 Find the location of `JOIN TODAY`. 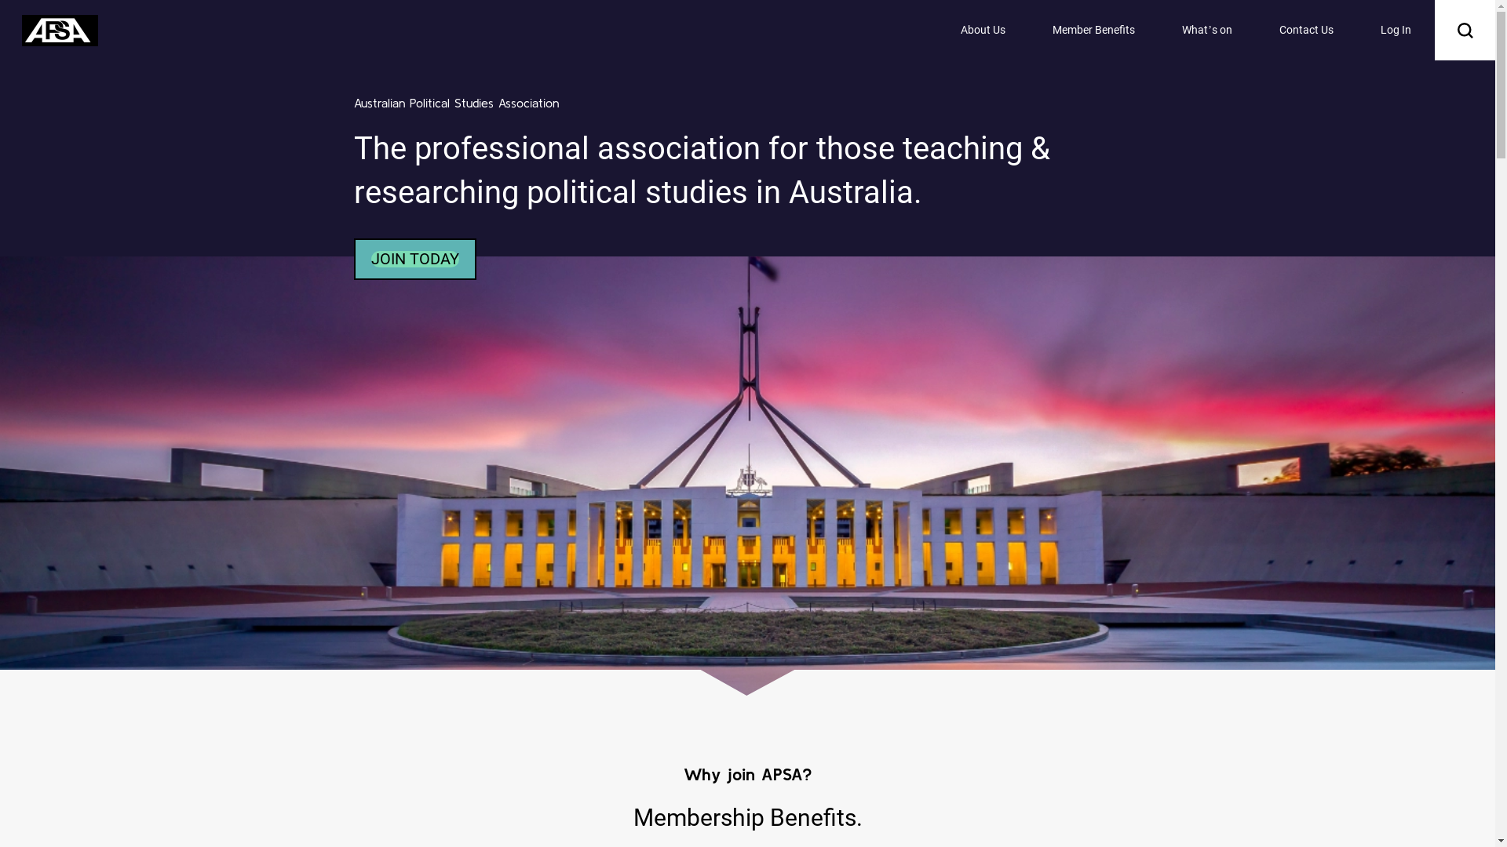

JOIN TODAY is located at coordinates (414, 259).